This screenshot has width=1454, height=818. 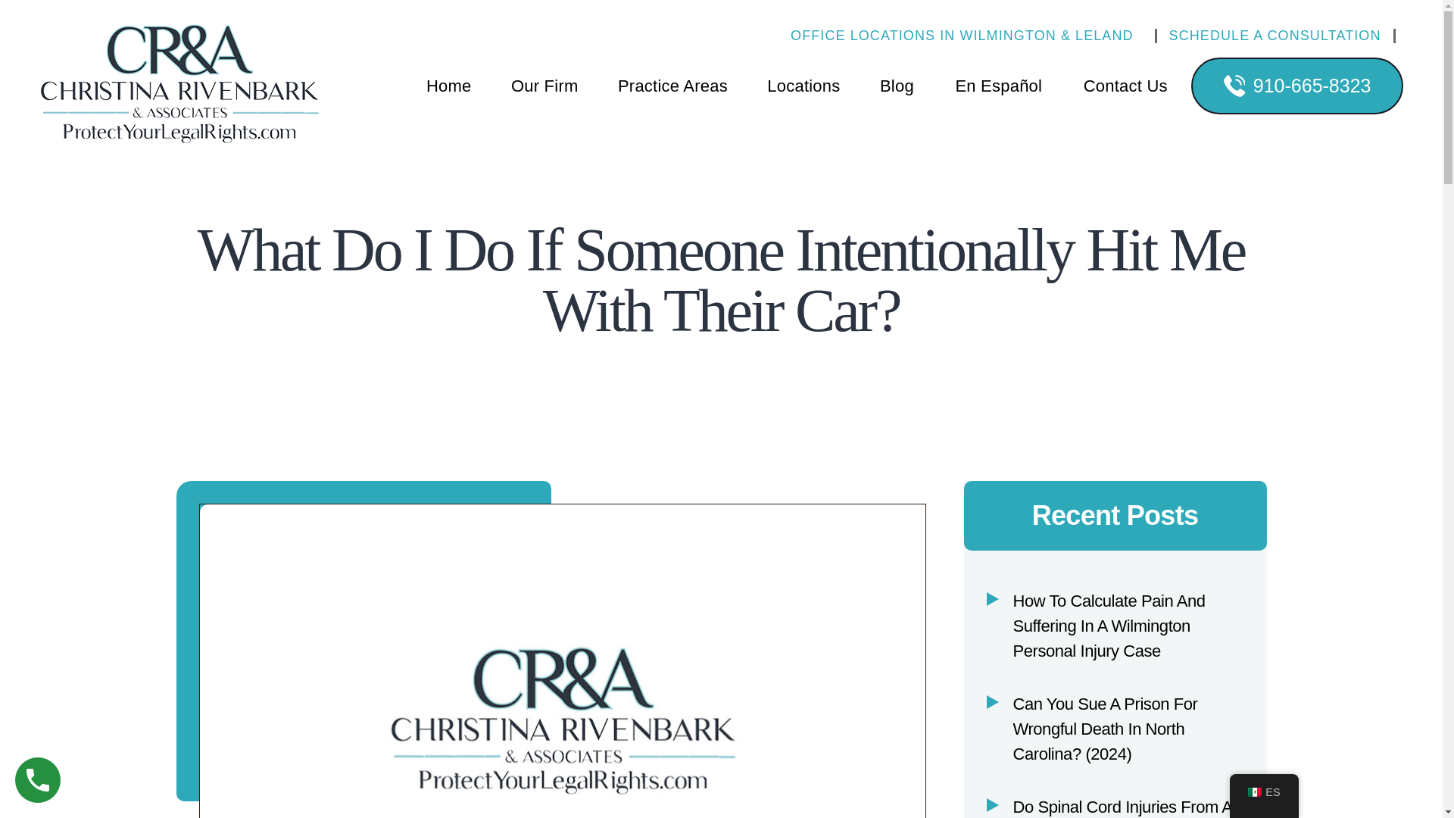 I want to click on SCHEDULE A CONSULTATION, so click(x=1275, y=35).